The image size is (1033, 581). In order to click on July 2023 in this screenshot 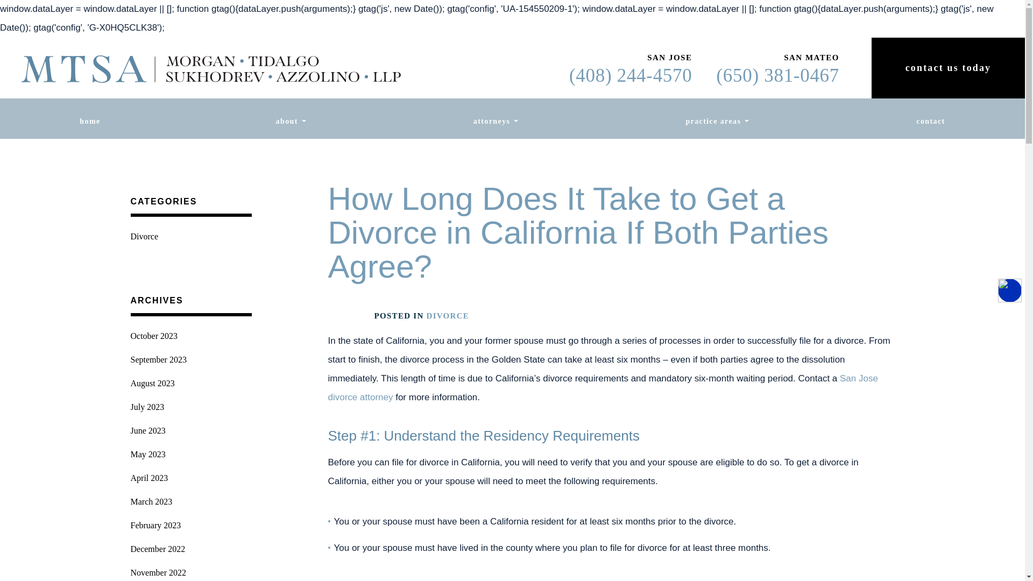, I will do `click(190, 407)`.